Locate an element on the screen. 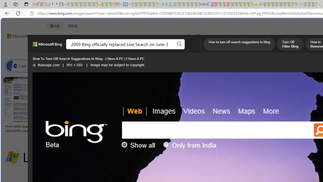  Bing Word Search is located at coordinates (179, 66).